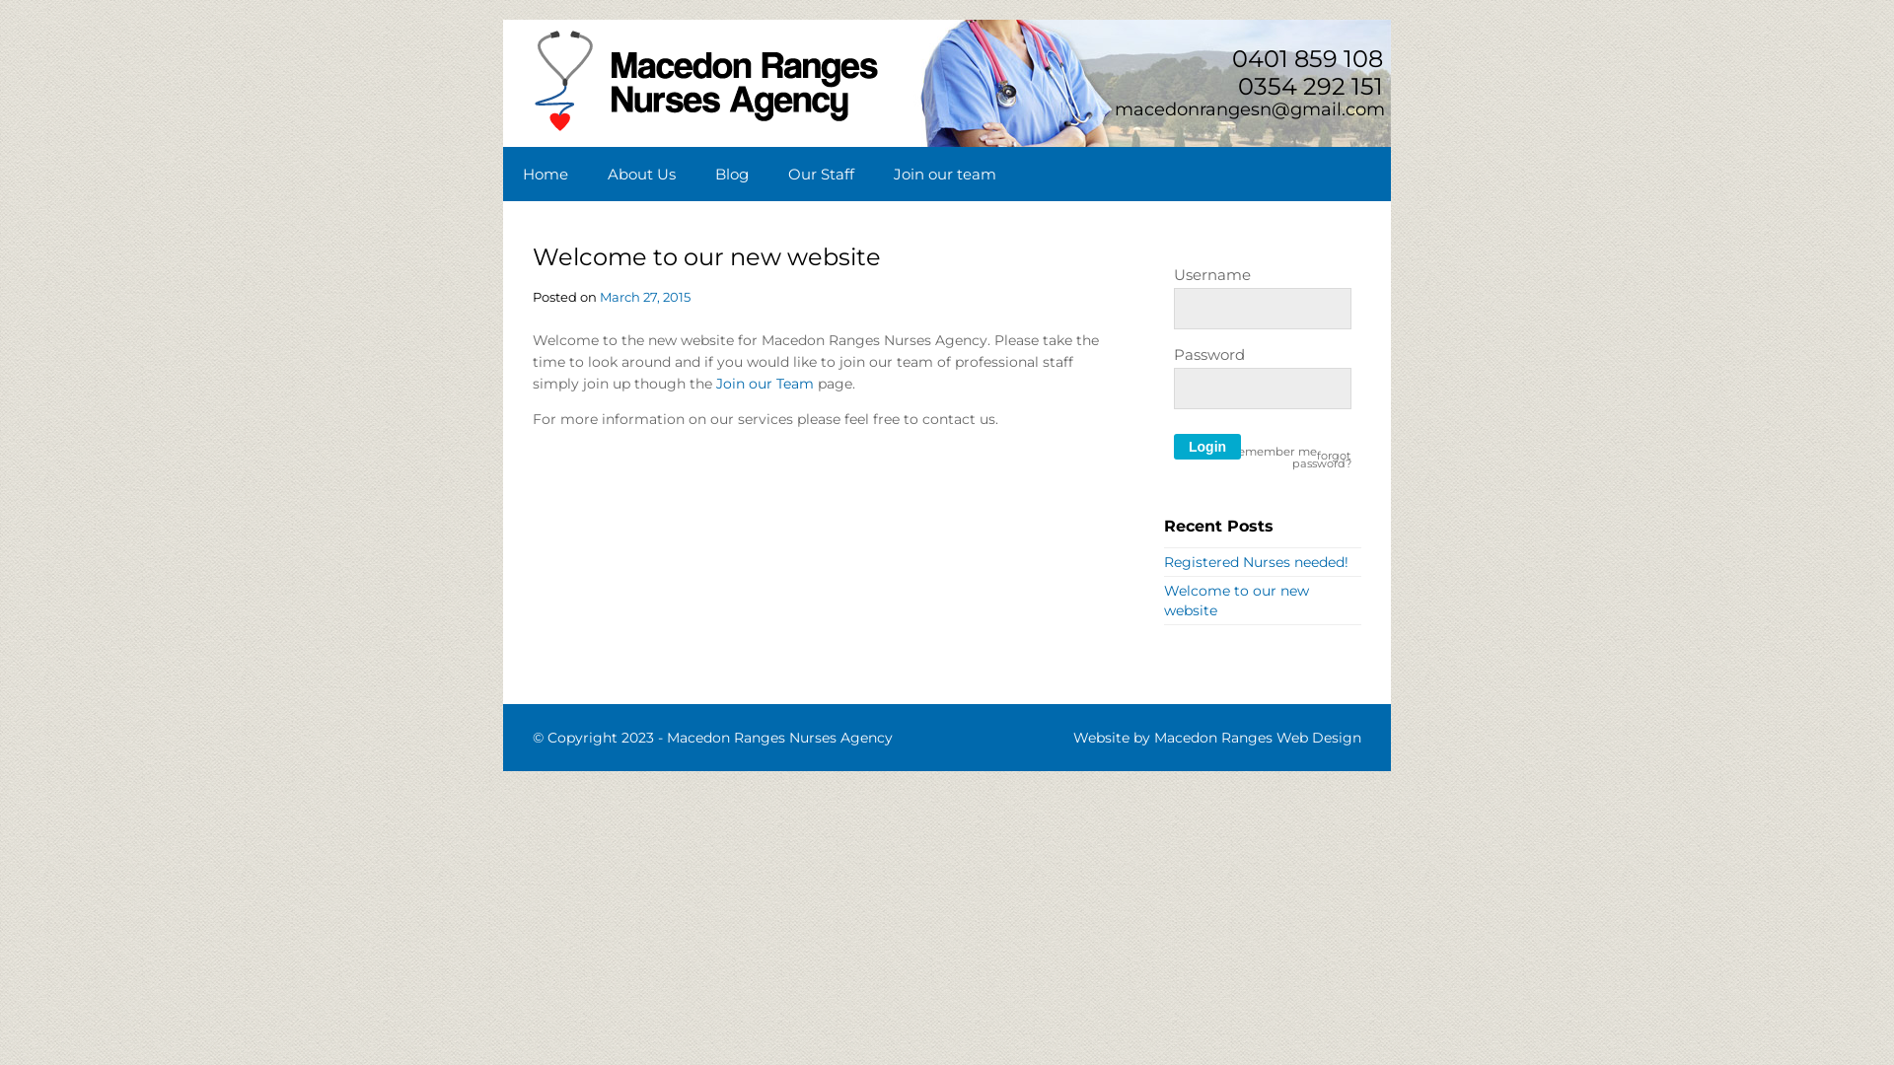  Describe the element at coordinates (1258, 738) in the screenshot. I see `Macedon Ranges Web Design` at that location.